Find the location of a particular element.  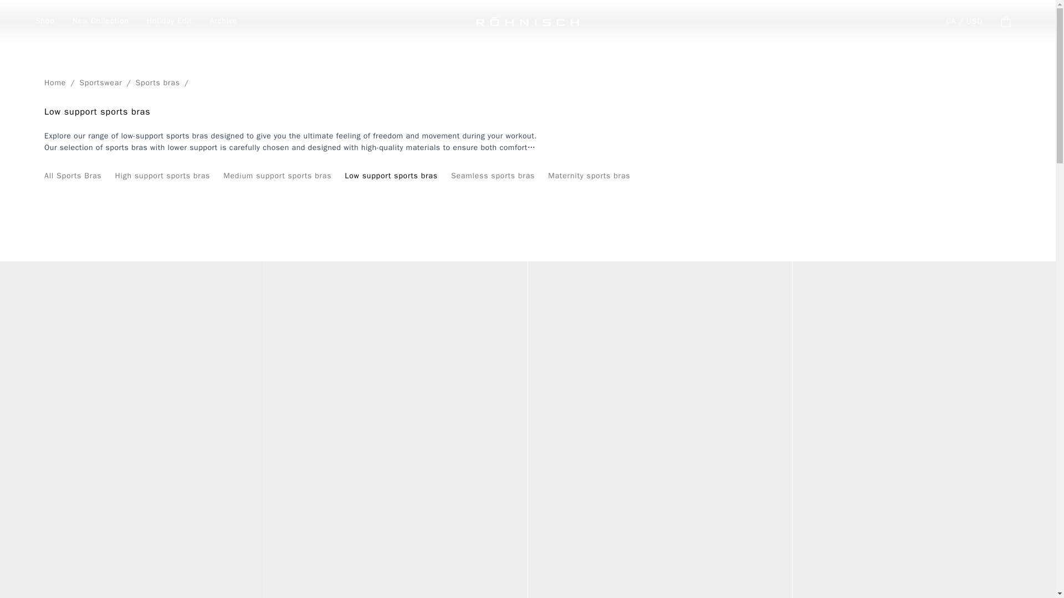

link to Shop is located at coordinates (45, 22).